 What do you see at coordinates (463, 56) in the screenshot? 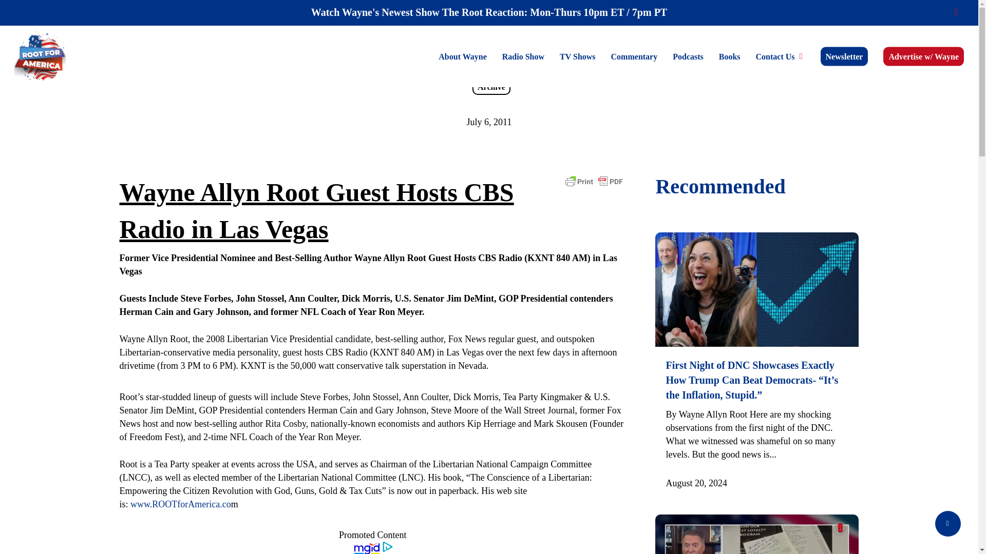
I see `About Wayne` at bounding box center [463, 56].